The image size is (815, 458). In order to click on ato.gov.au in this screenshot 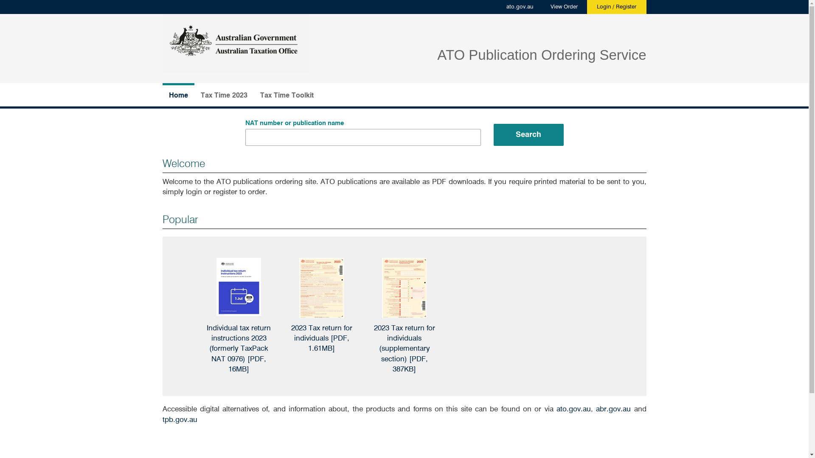, I will do `click(574, 410)`.